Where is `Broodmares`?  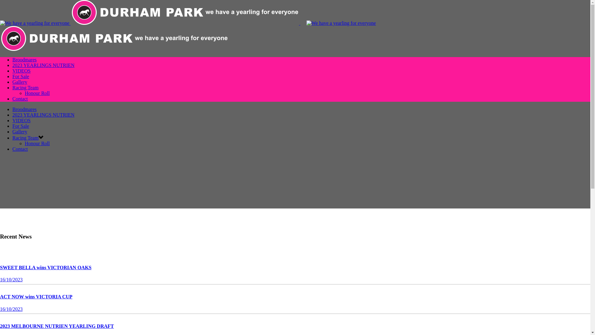 Broodmares is located at coordinates (24, 60).